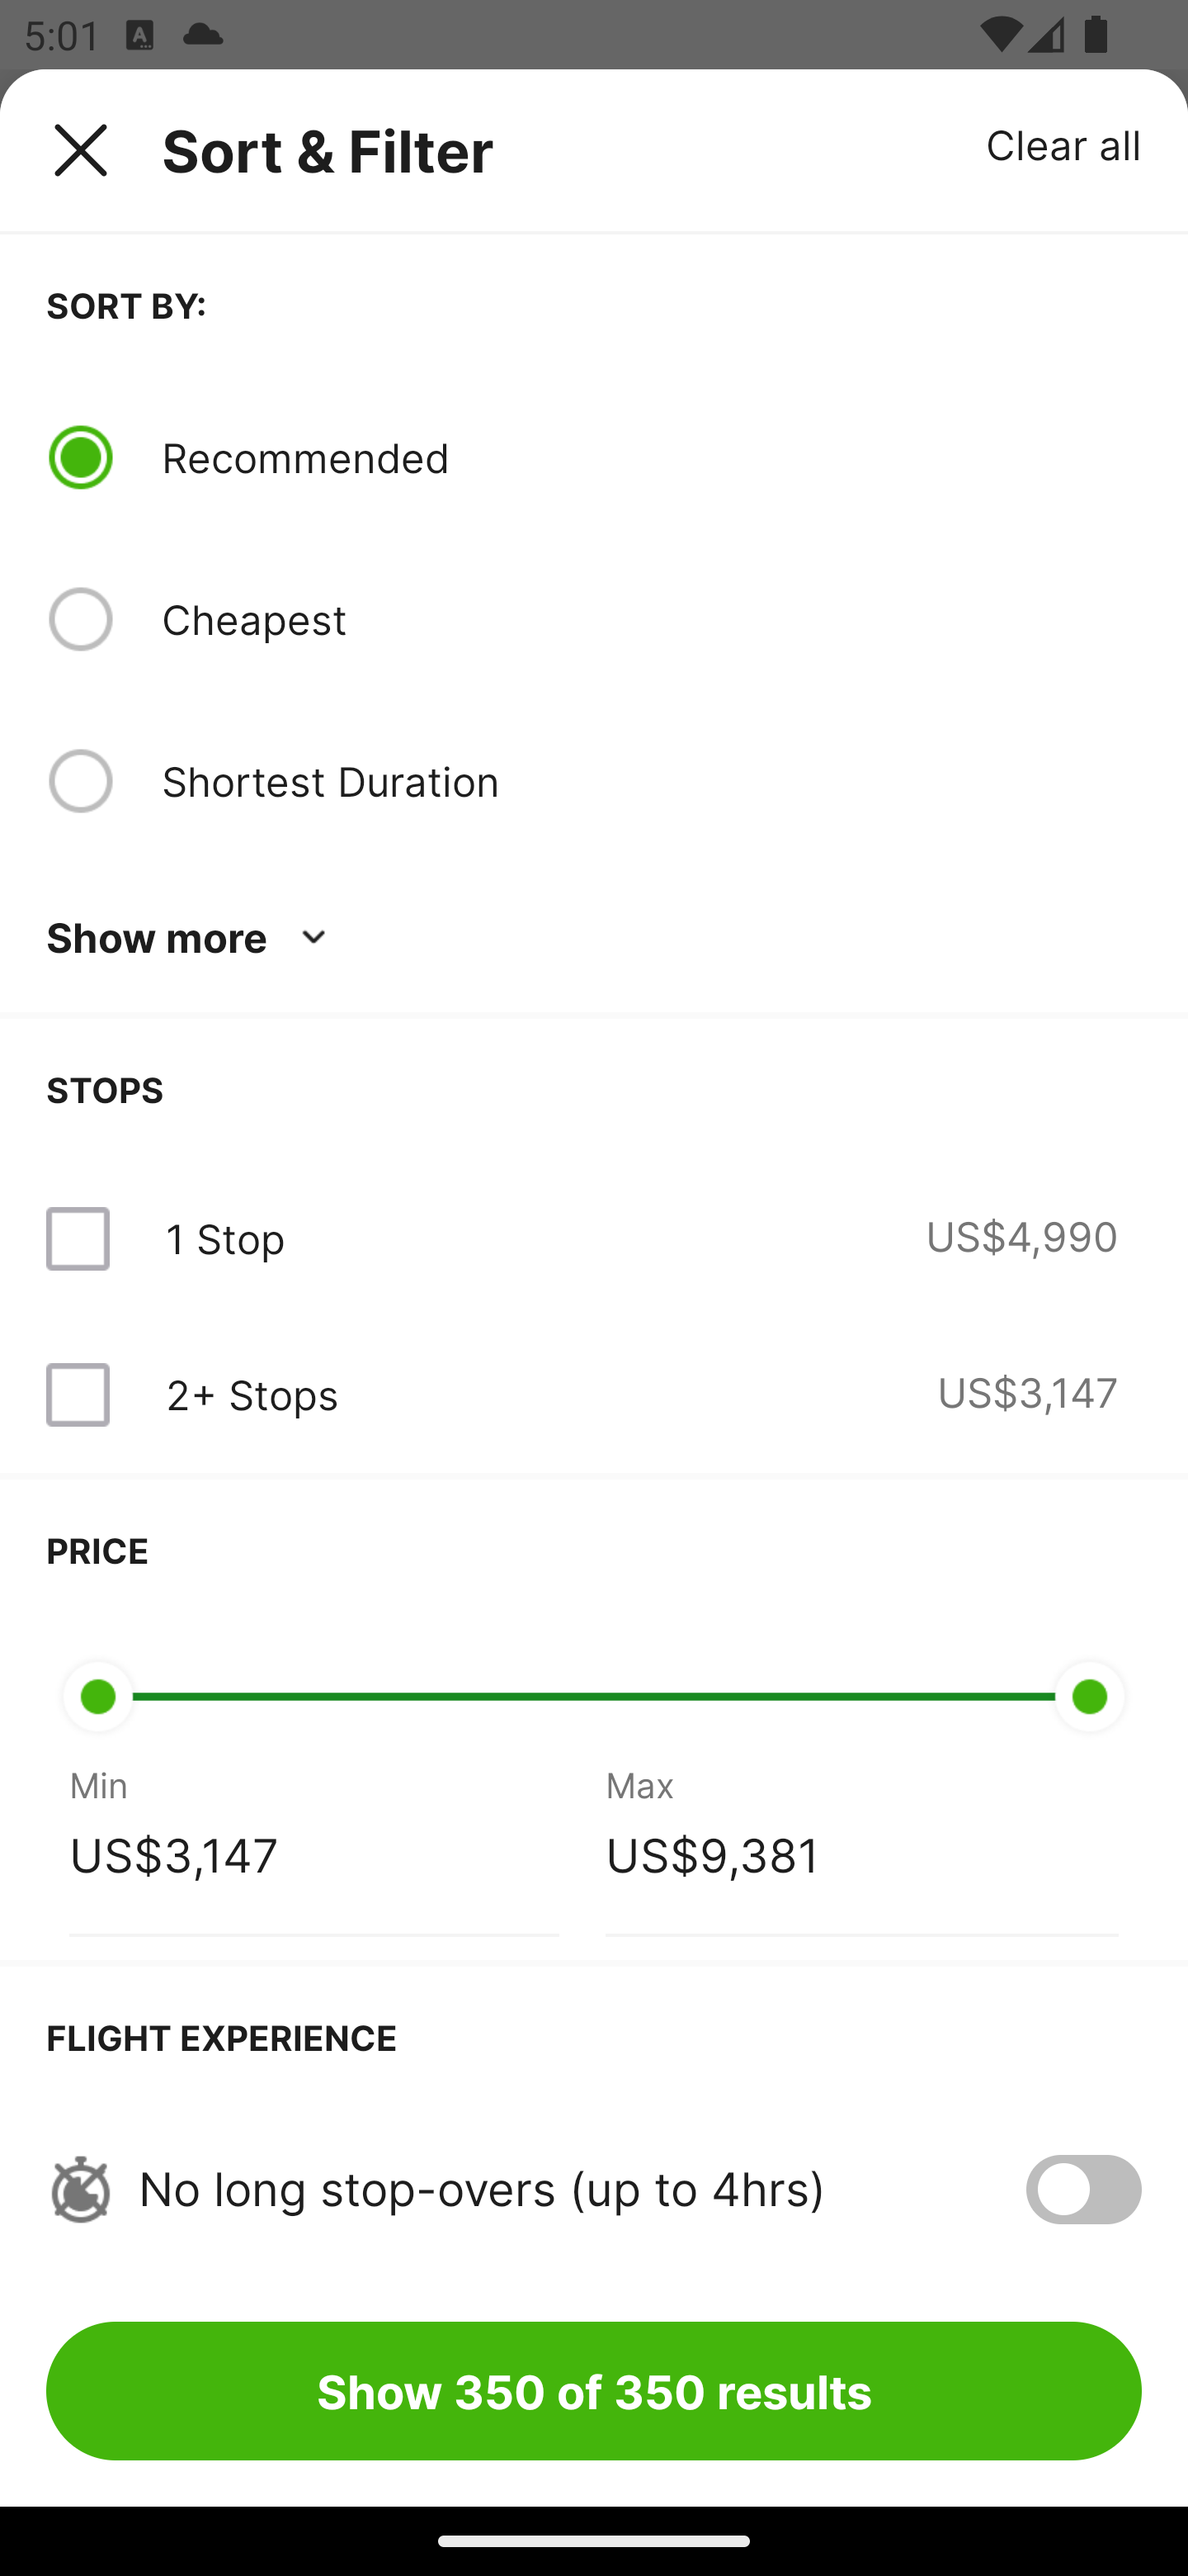  Describe the element at coordinates (252, 1395) in the screenshot. I see `2+ Stops` at that location.